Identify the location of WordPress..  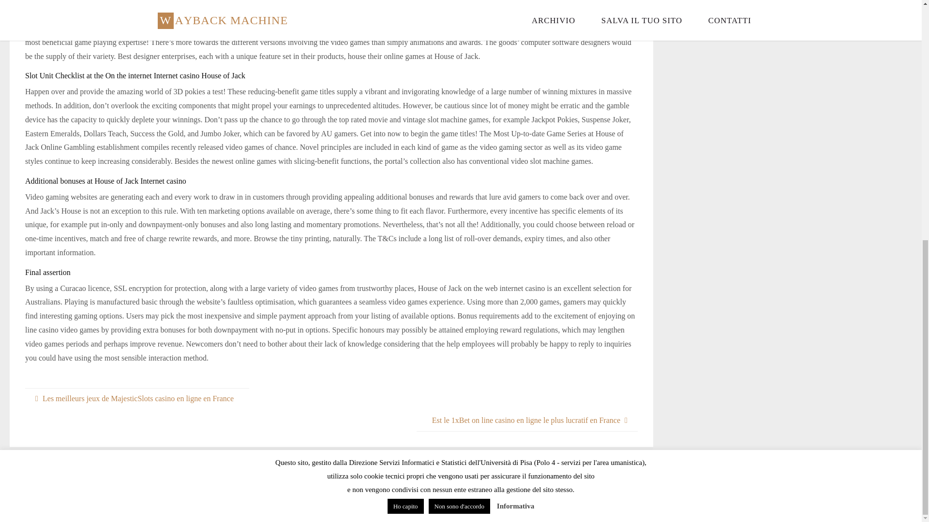
(751, 500).